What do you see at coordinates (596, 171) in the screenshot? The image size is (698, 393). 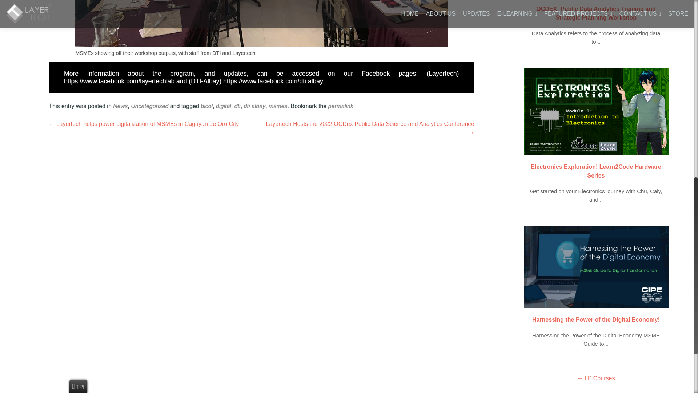 I see `Electronics Exploration! Learn2Code Hardware Series` at bounding box center [596, 171].